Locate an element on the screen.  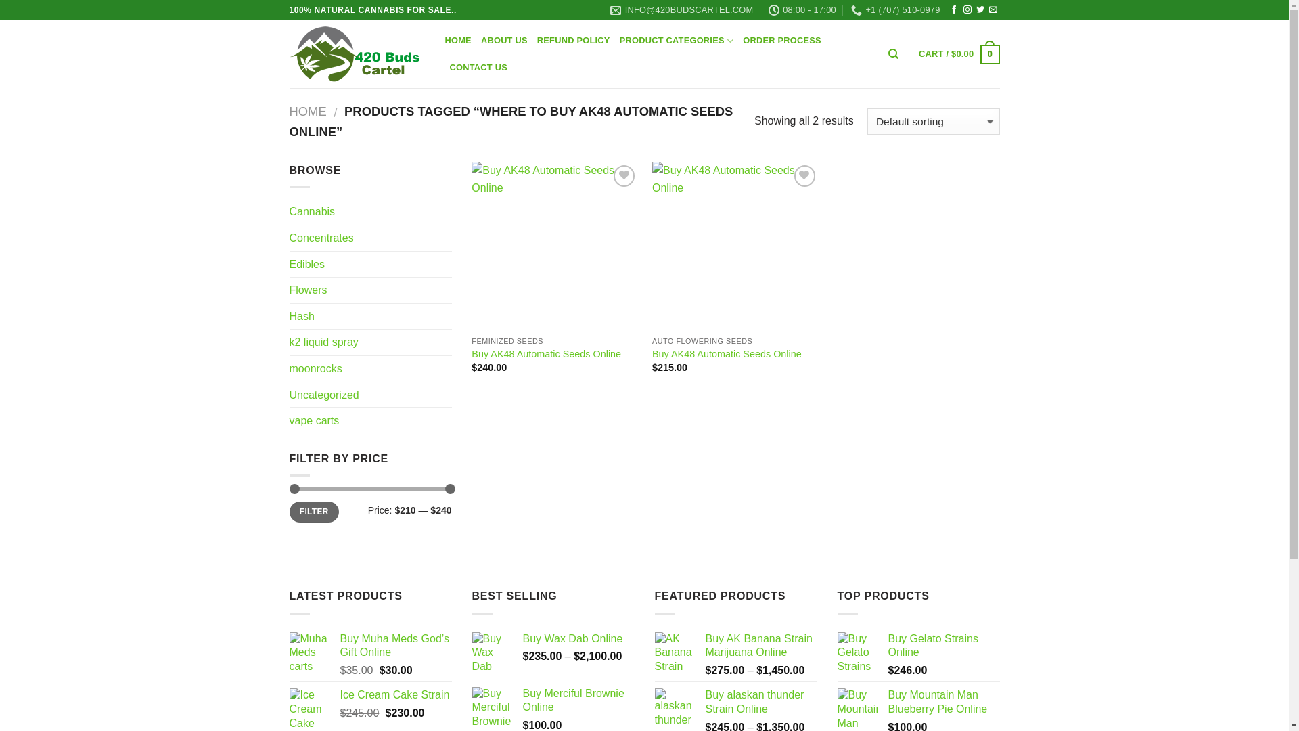
Buy Wax Dab Online is located at coordinates (578, 639).